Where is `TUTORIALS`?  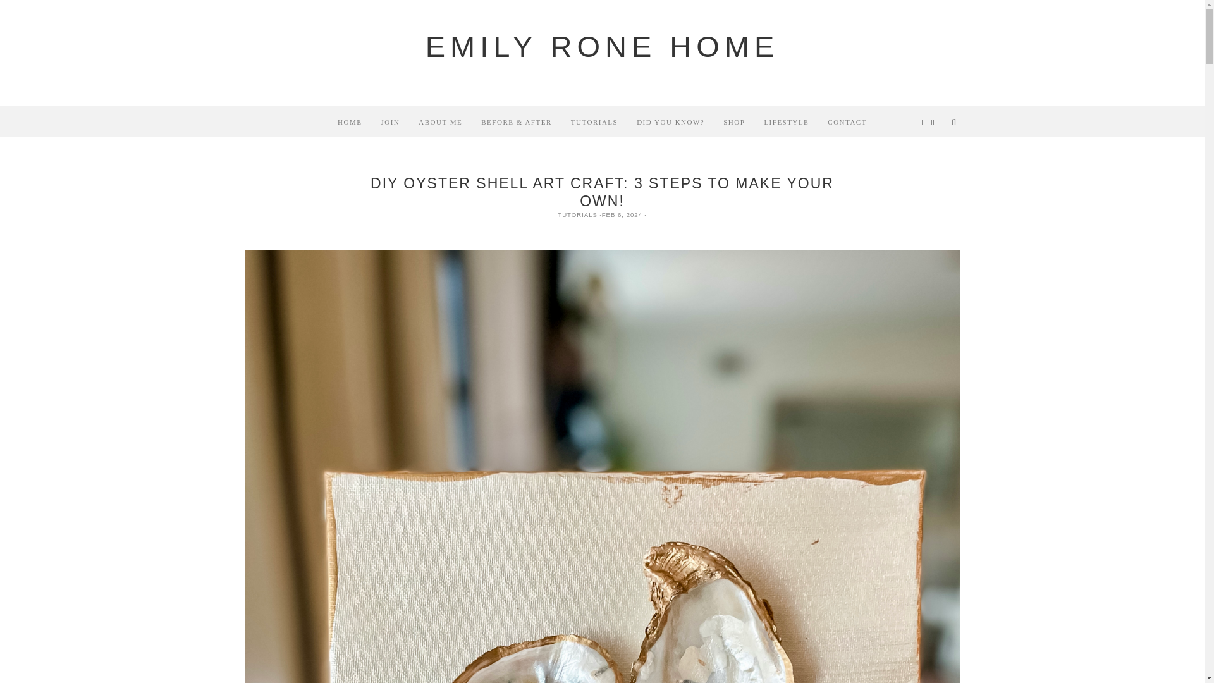 TUTORIALS is located at coordinates (594, 121).